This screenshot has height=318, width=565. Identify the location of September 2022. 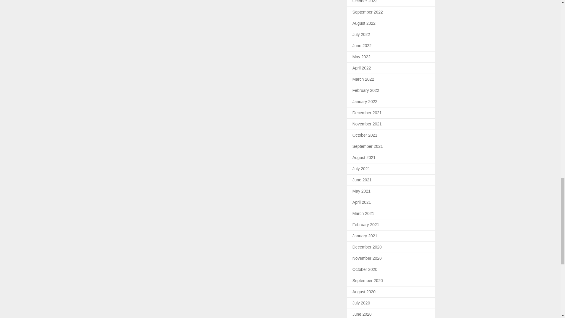
(368, 12).